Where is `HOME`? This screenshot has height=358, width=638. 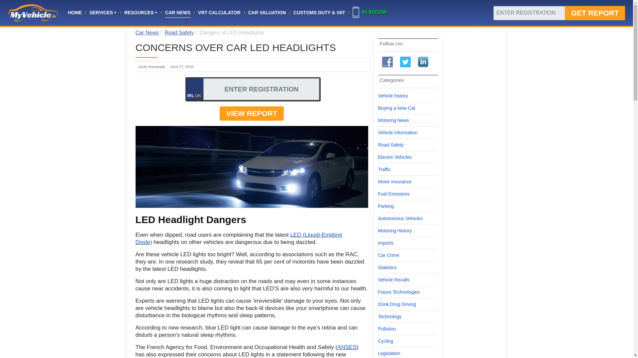 HOME is located at coordinates (74, 13).